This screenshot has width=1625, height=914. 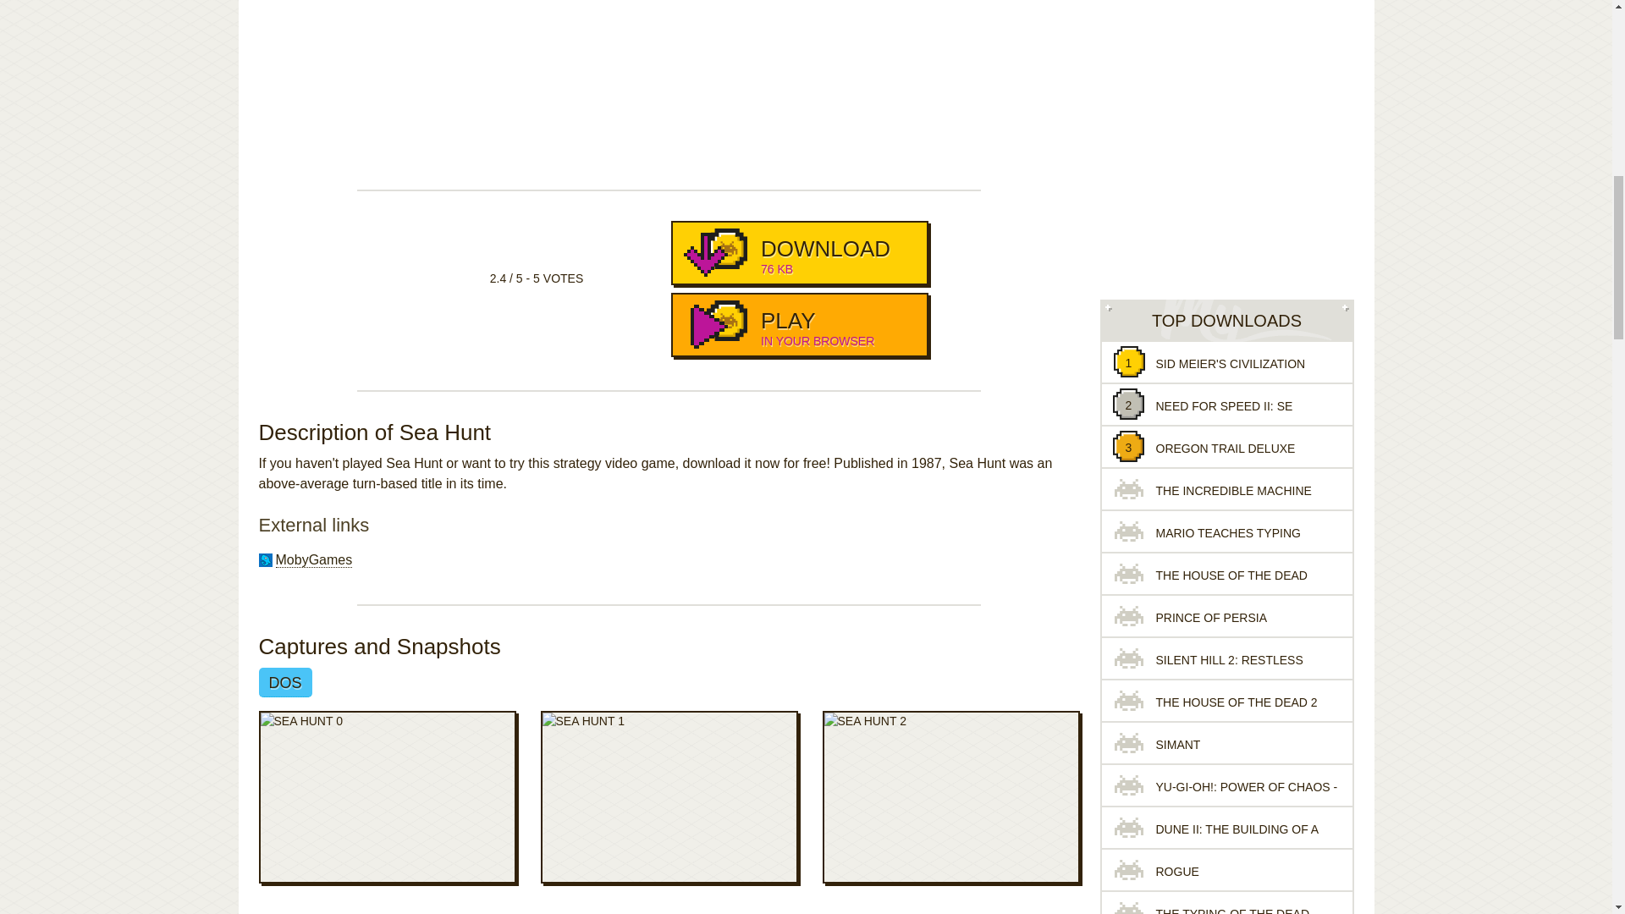 What do you see at coordinates (799, 252) in the screenshot?
I see `DOS` at bounding box center [799, 252].